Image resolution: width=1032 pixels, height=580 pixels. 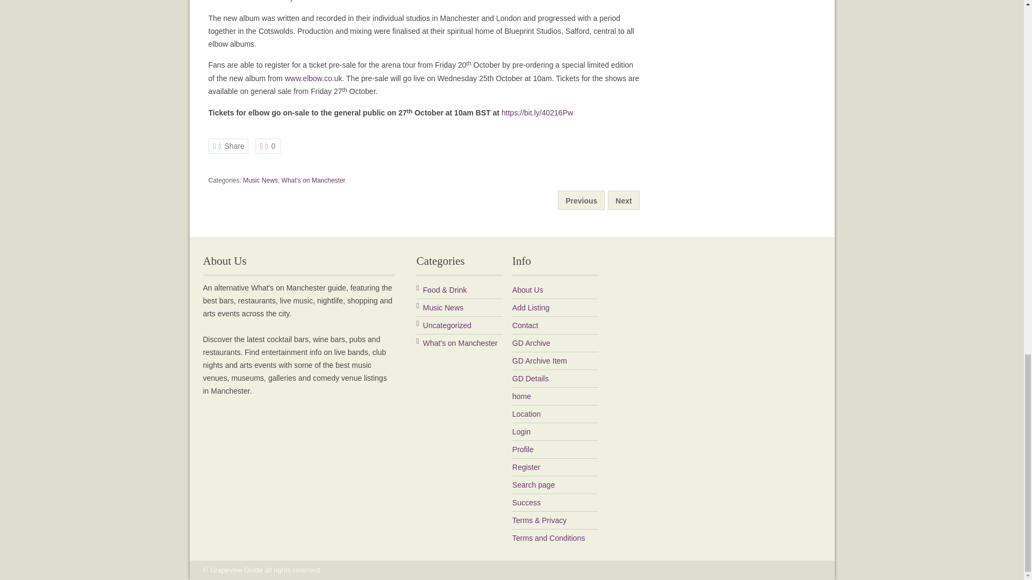 What do you see at coordinates (444, 325) in the screenshot?
I see `Uncategorized` at bounding box center [444, 325].